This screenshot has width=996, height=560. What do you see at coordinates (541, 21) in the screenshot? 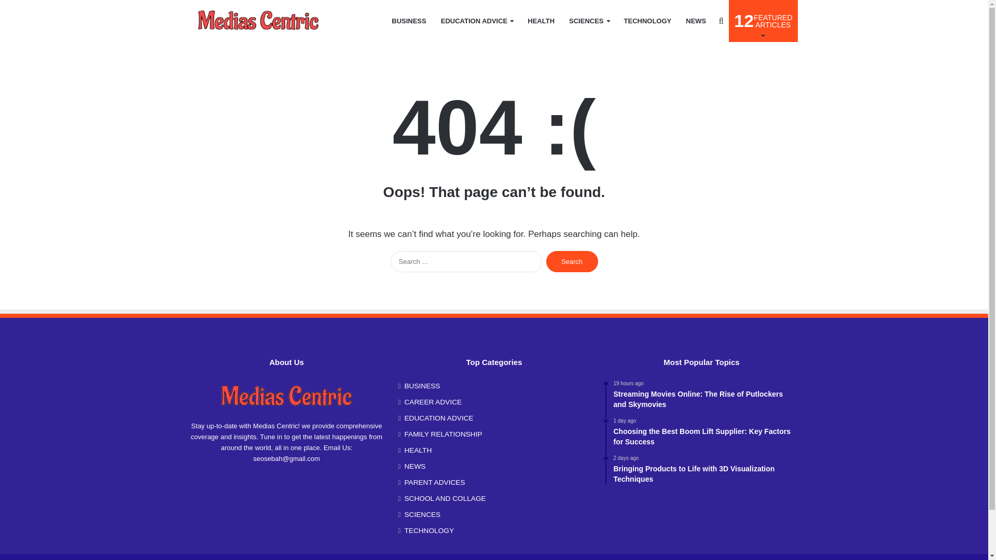
I see `Medias Centric` at bounding box center [541, 21].